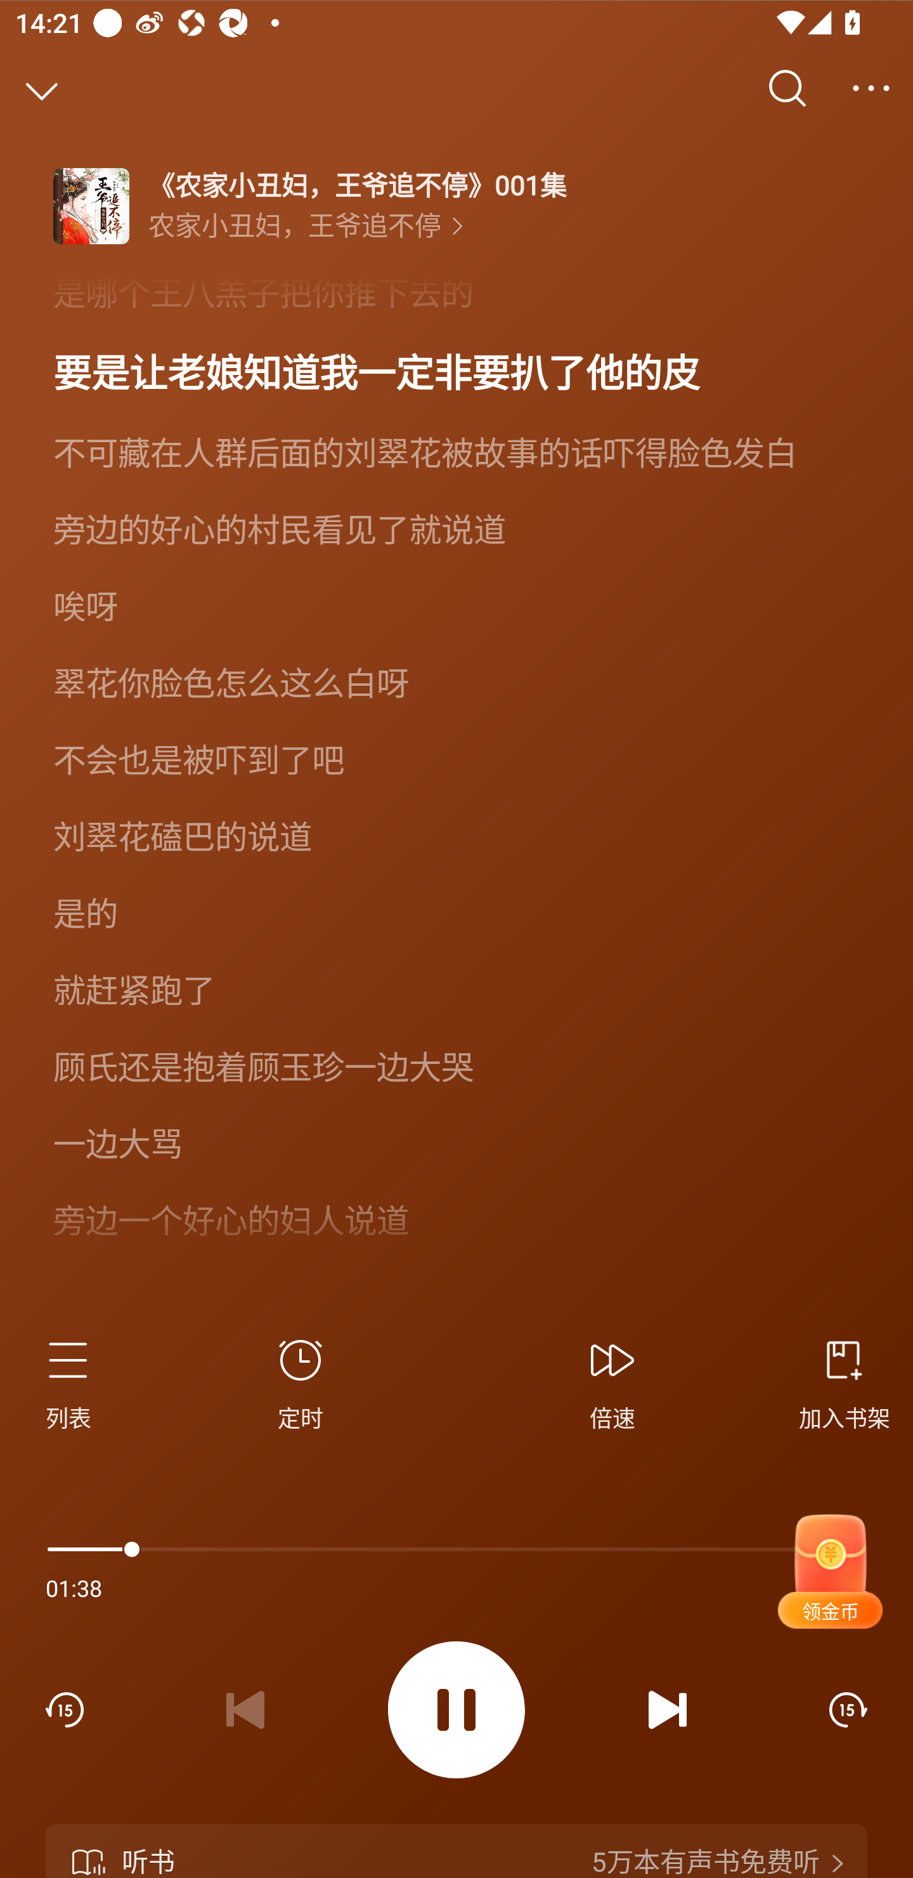  I want to click on 搜索, so click(787, 88).